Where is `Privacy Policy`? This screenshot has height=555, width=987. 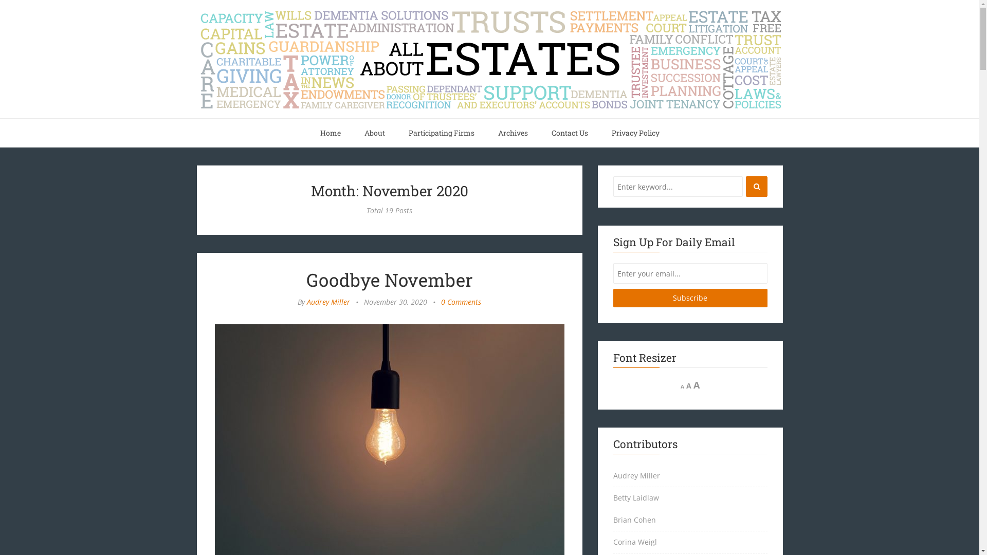 Privacy Policy is located at coordinates (635, 133).